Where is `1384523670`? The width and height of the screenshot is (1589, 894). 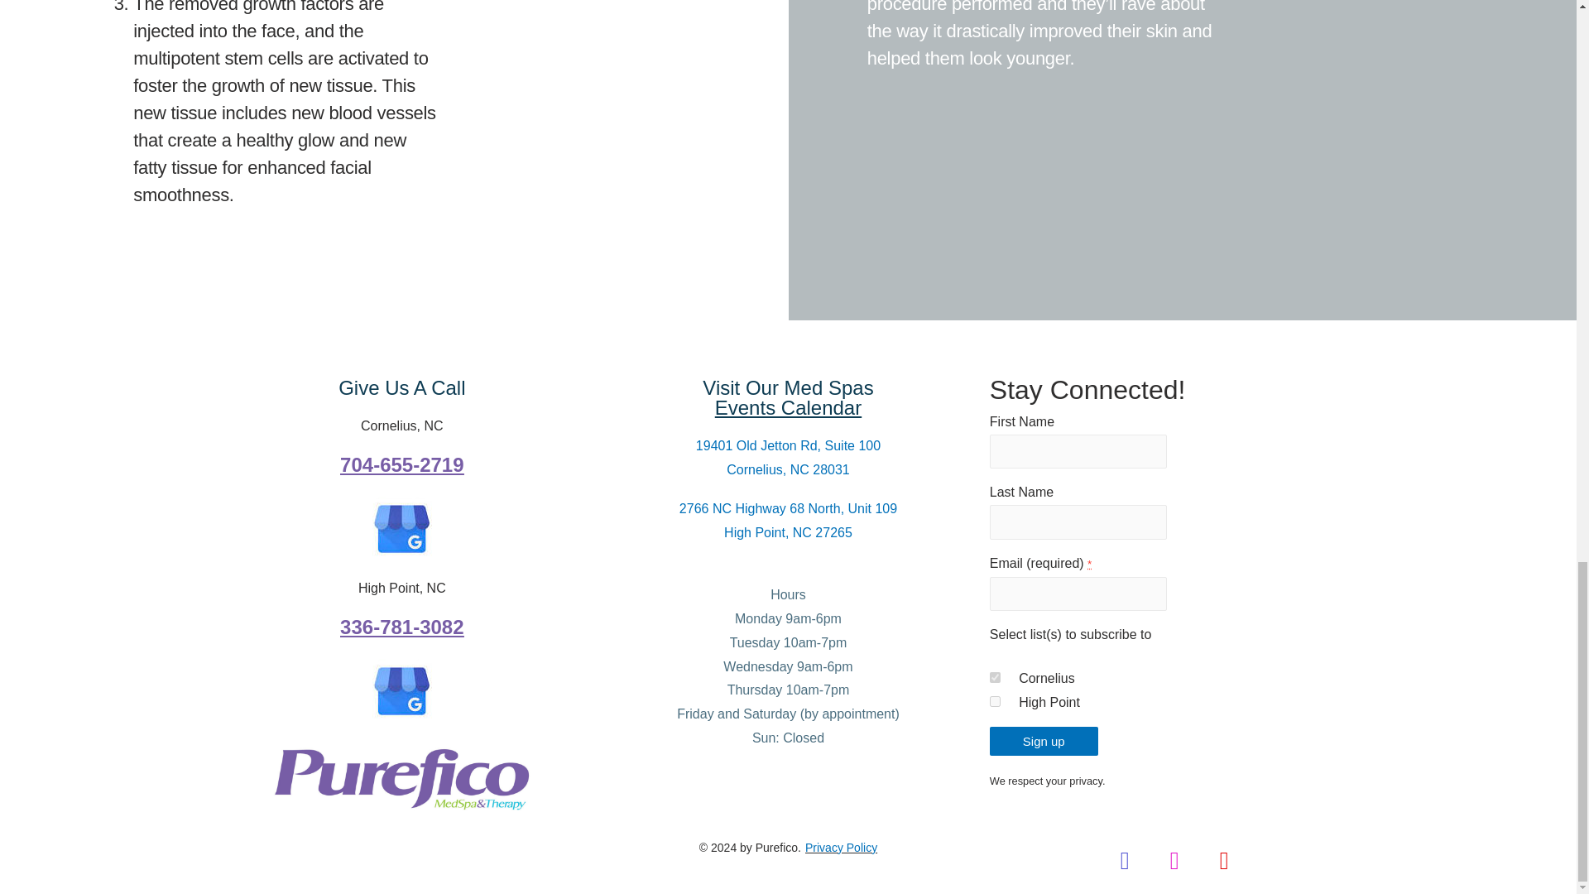 1384523670 is located at coordinates (995, 702).